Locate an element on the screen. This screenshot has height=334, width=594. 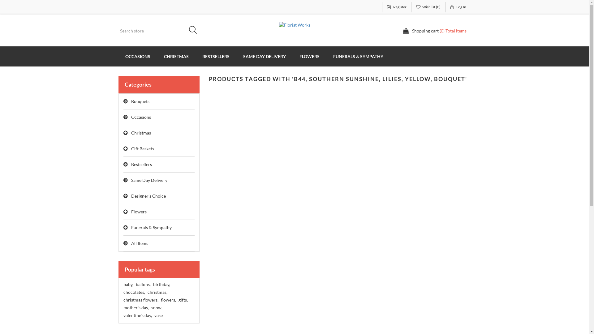
Wishlist (0) is located at coordinates (428, 7).